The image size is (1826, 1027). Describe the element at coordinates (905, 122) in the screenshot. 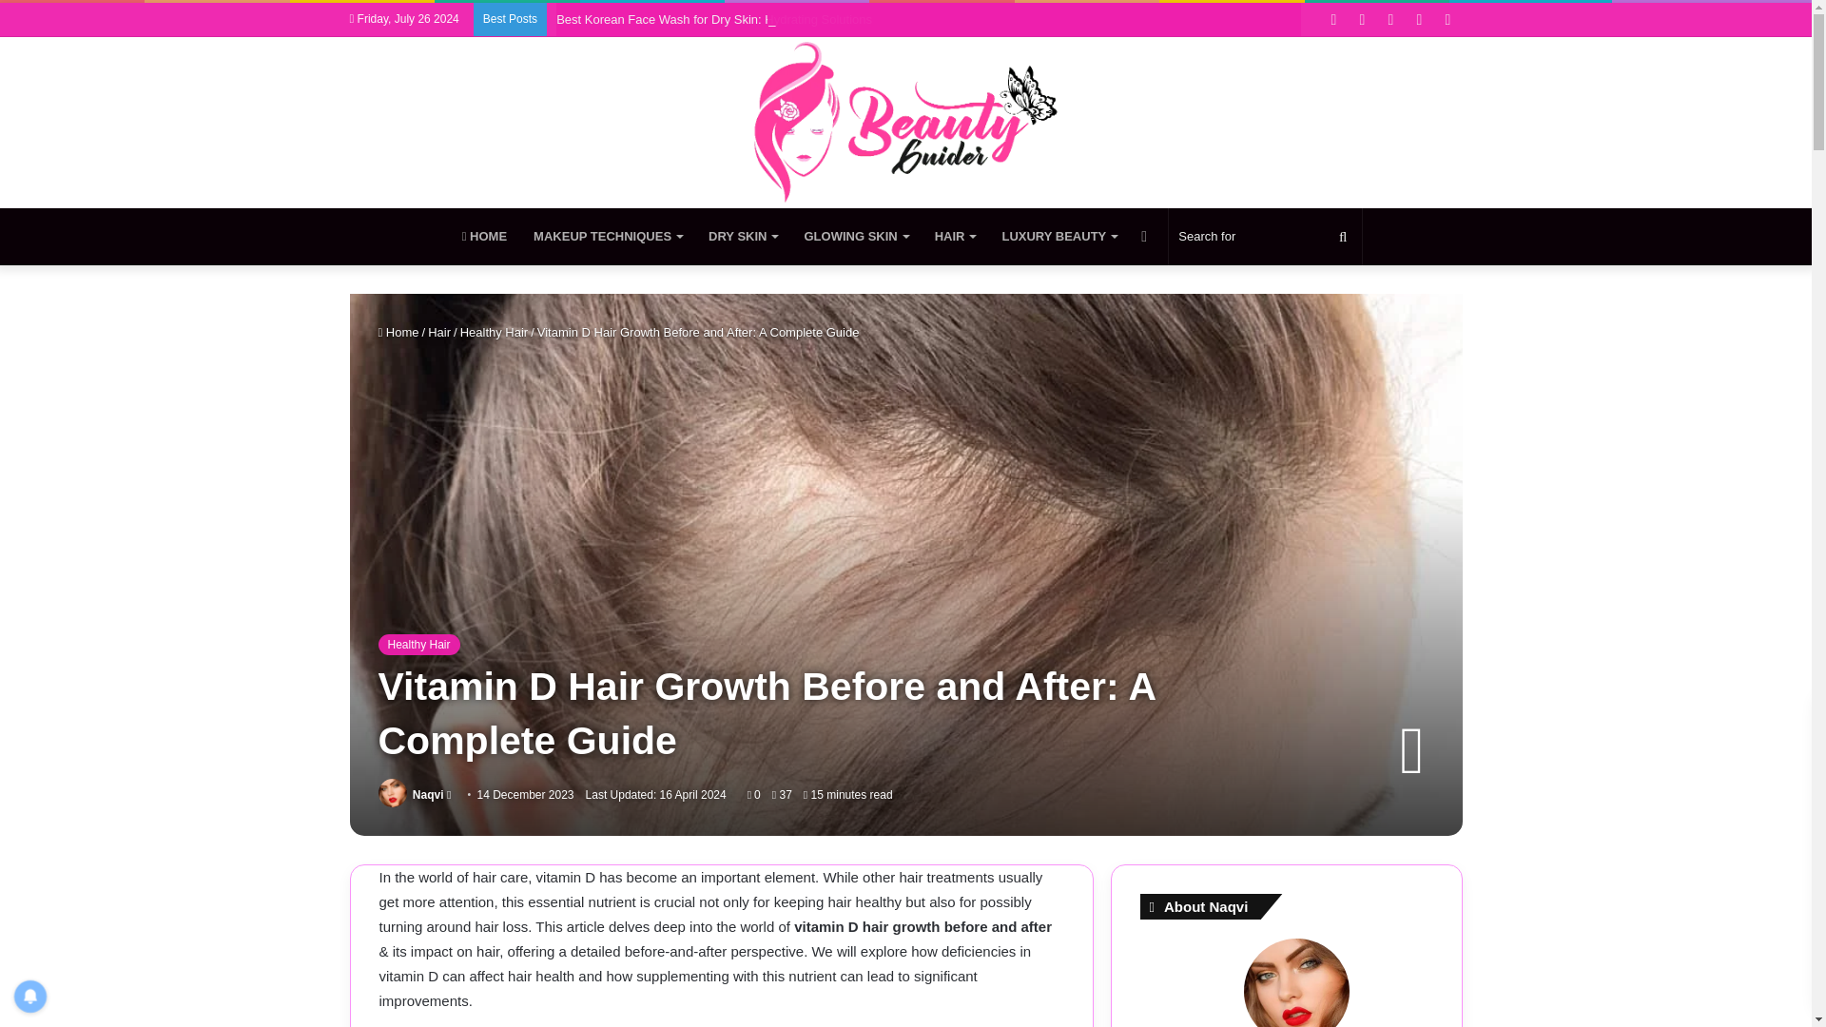

I see `BeautyGuider` at that location.